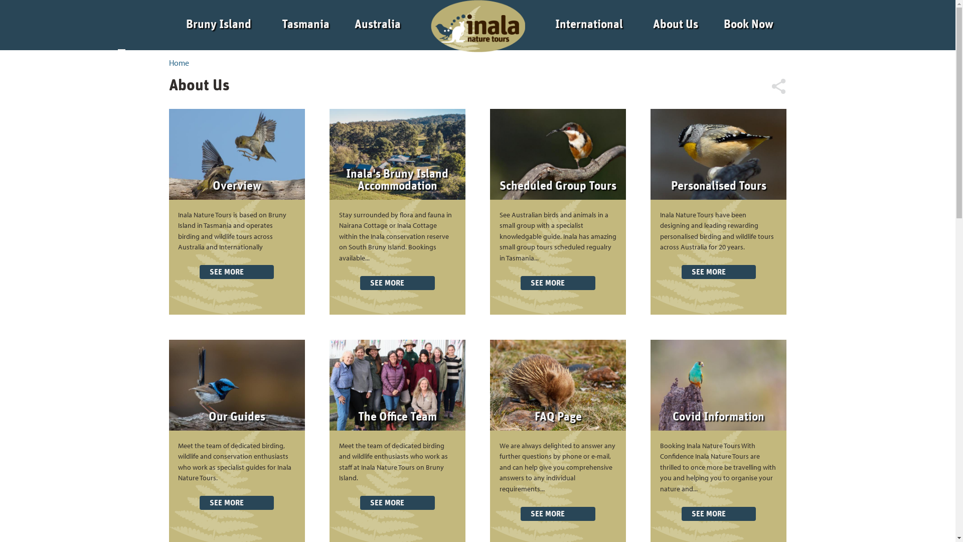 The width and height of the screenshot is (963, 542). I want to click on Inala's Bruny Island Accommodation, so click(397, 180).